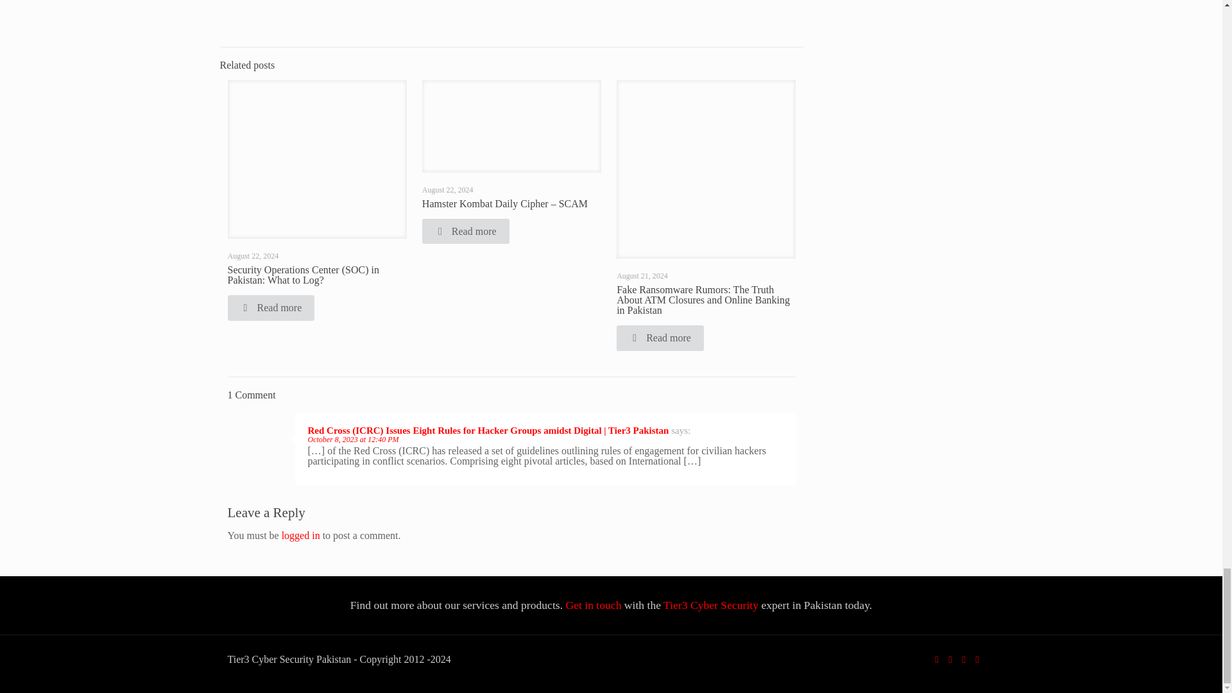 Image resolution: width=1232 pixels, height=693 pixels. What do you see at coordinates (963, 659) in the screenshot?
I see `YouTube` at bounding box center [963, 659].